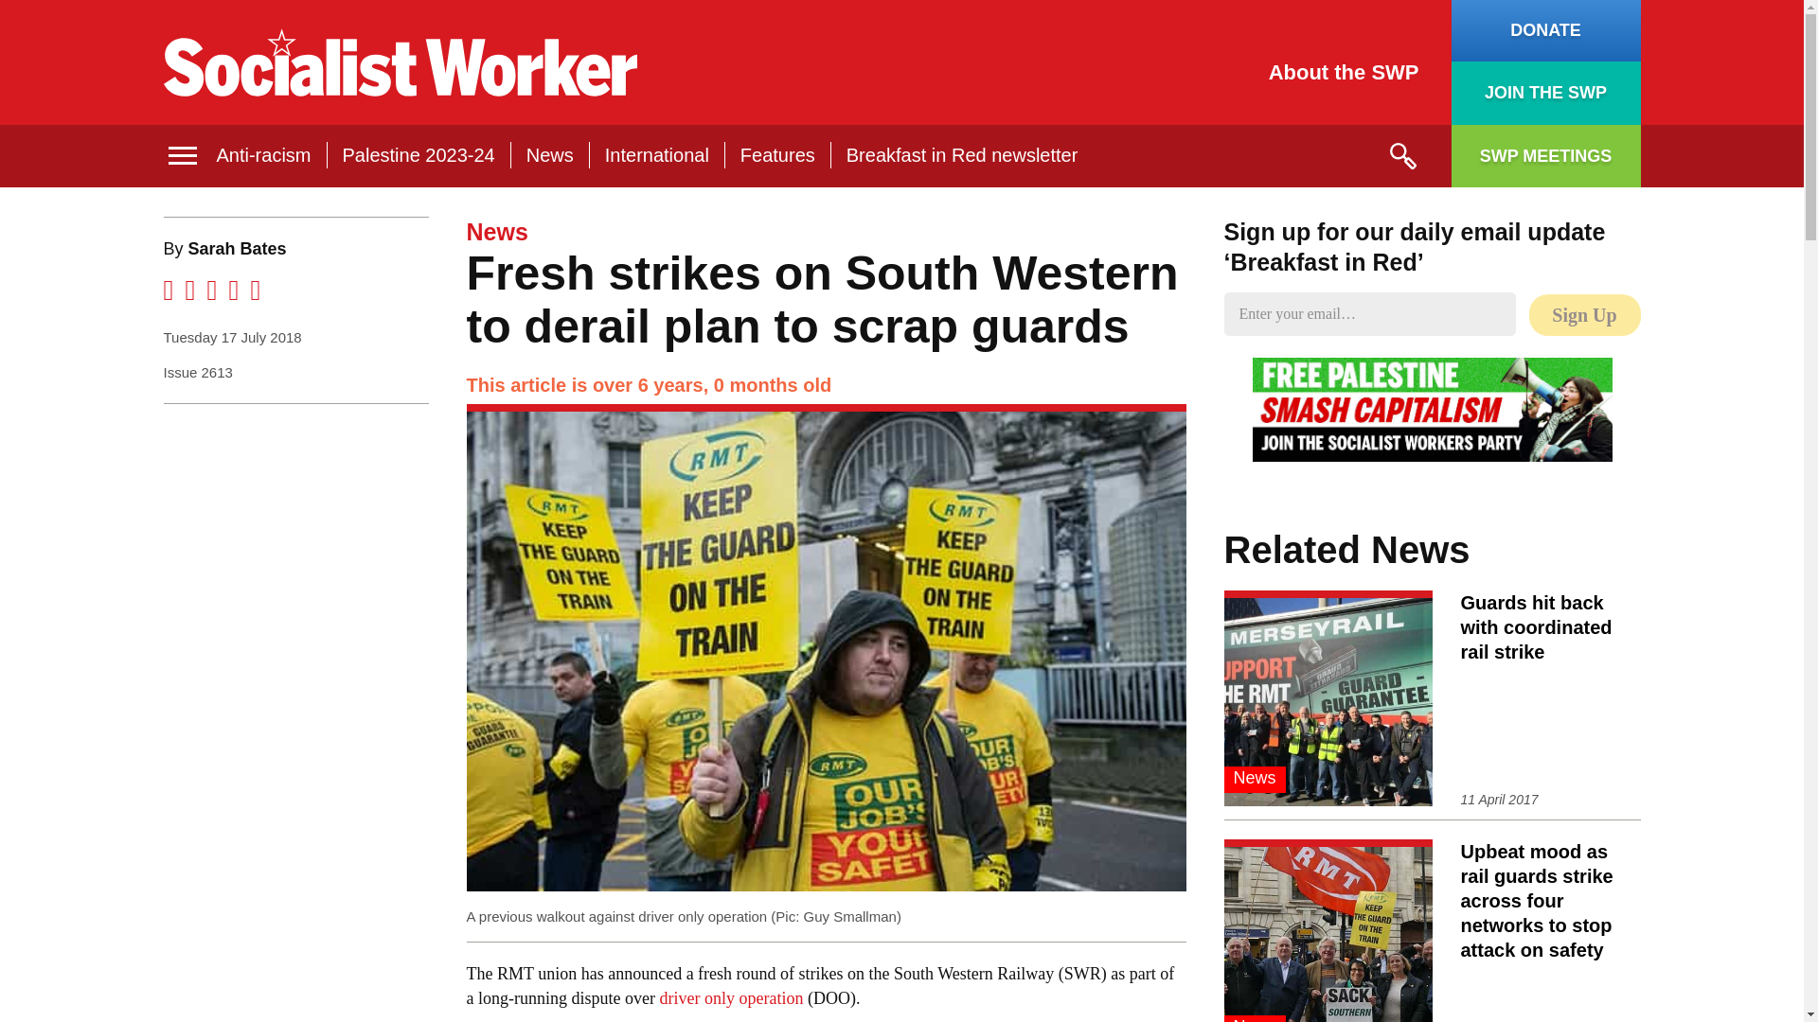 This screenshot has height=1022, width=1818. I want to click on International, so click(657, 155).